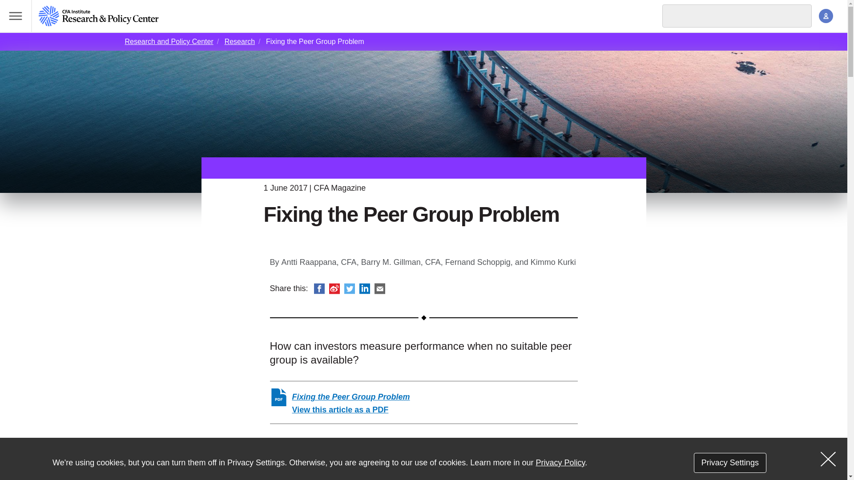 Image resolution: width=854 pixels, height=480 pixels. I want to click on Share on Twitter, so click(350, 289).